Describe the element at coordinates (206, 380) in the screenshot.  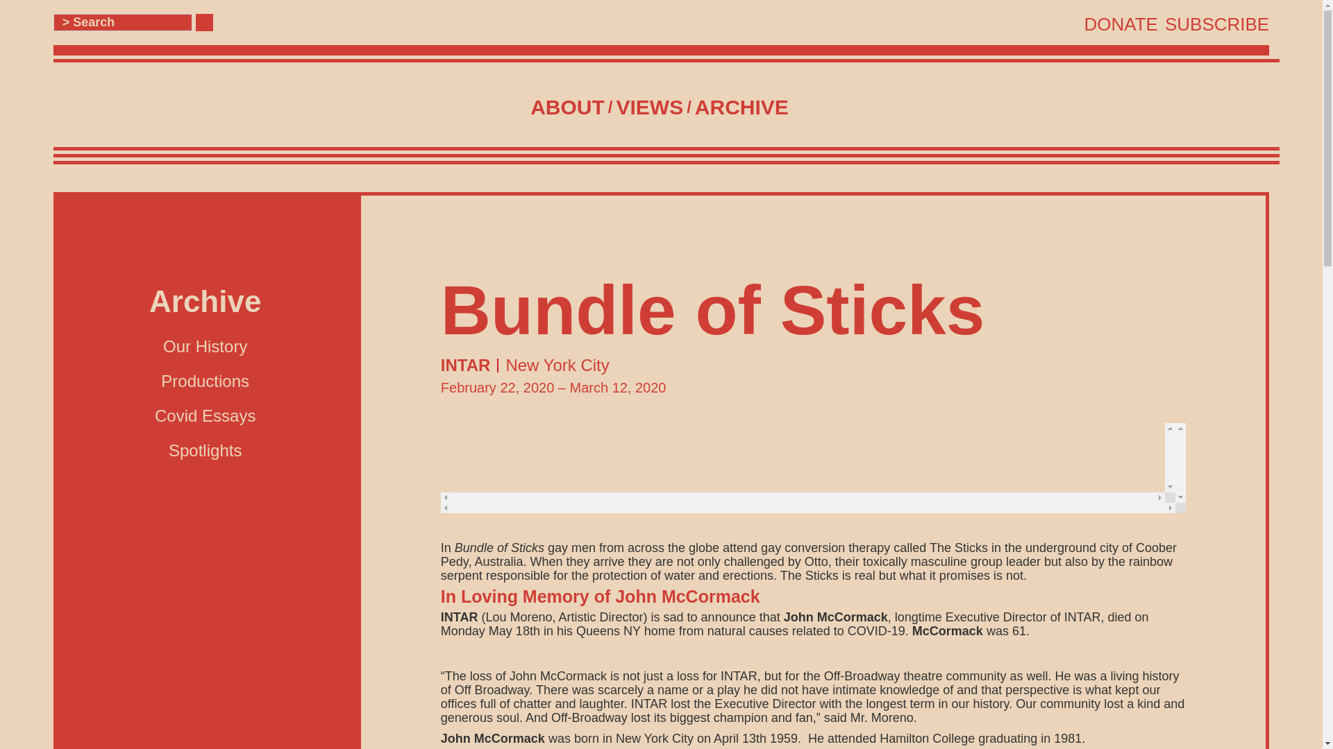
I see `Productions` at that location.